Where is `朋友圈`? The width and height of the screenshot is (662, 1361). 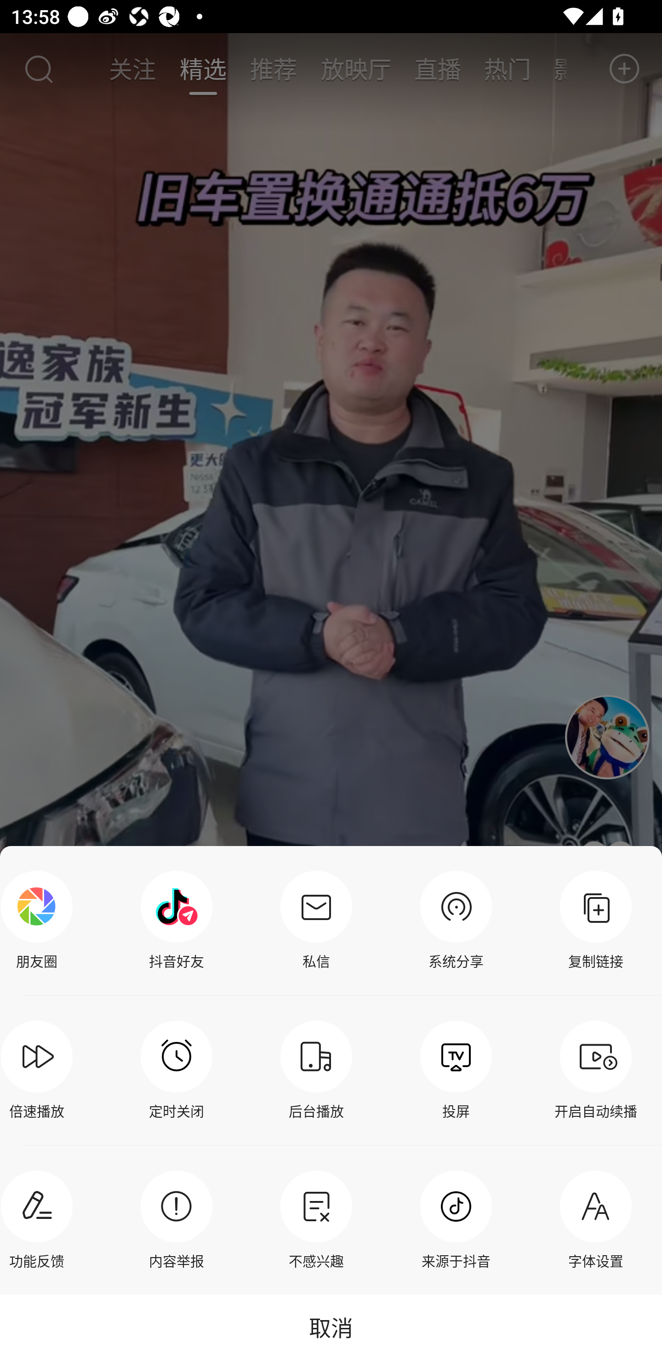
朋友圈 is located at coordinates (40, 921).